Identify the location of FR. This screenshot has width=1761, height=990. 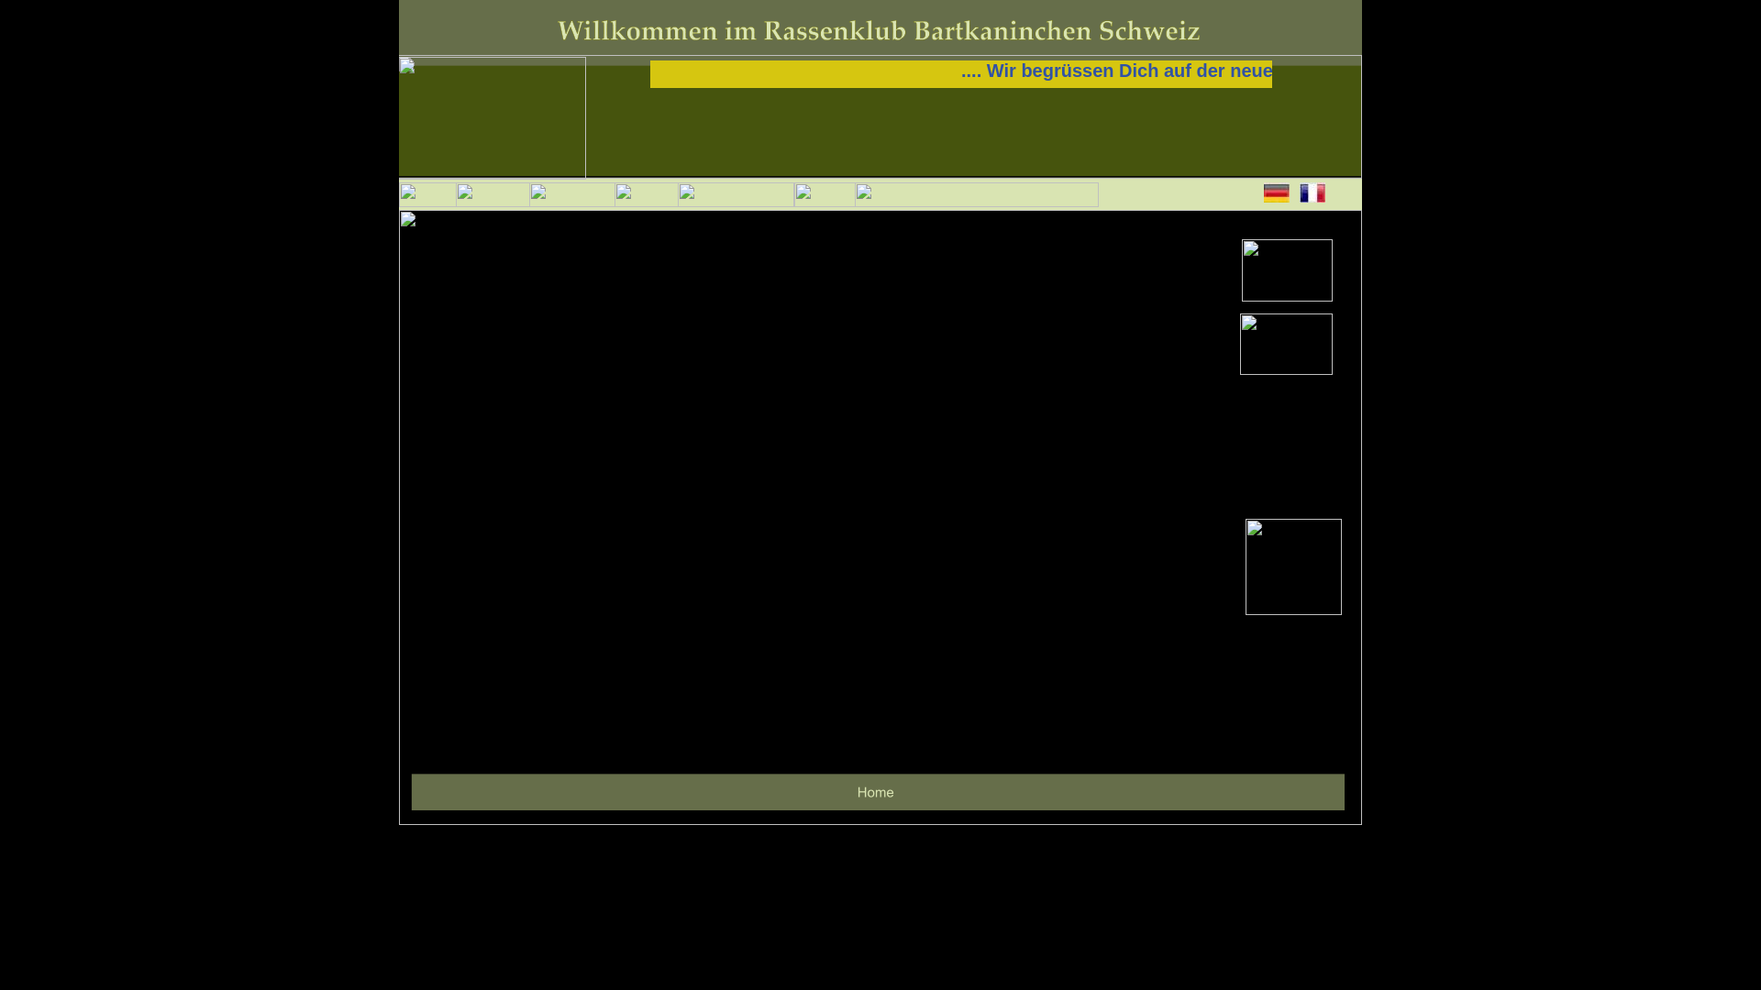
(1312, 192).